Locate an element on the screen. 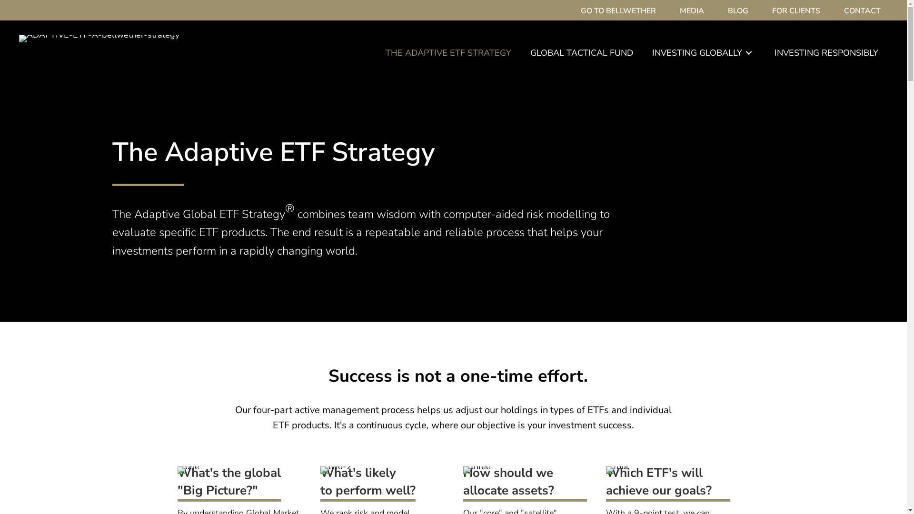 The width and height of the screenshot is (914, 514). CONTACT is located at coordinates (867, 11).